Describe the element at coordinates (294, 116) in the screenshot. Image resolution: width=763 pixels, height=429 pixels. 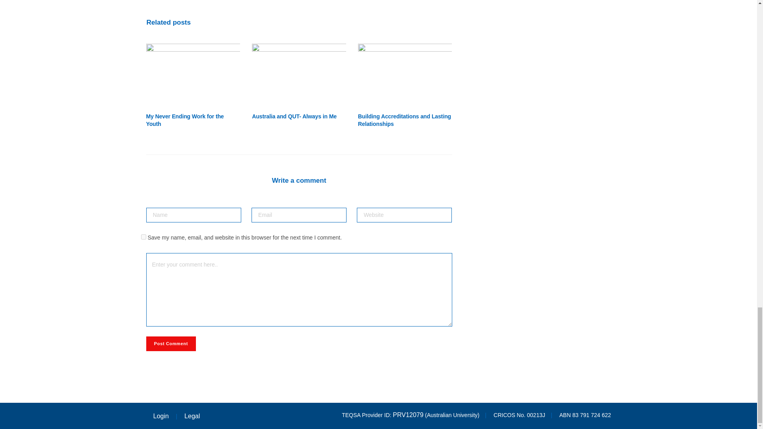
I see `Australia and QUT- Always in Me` at that location.